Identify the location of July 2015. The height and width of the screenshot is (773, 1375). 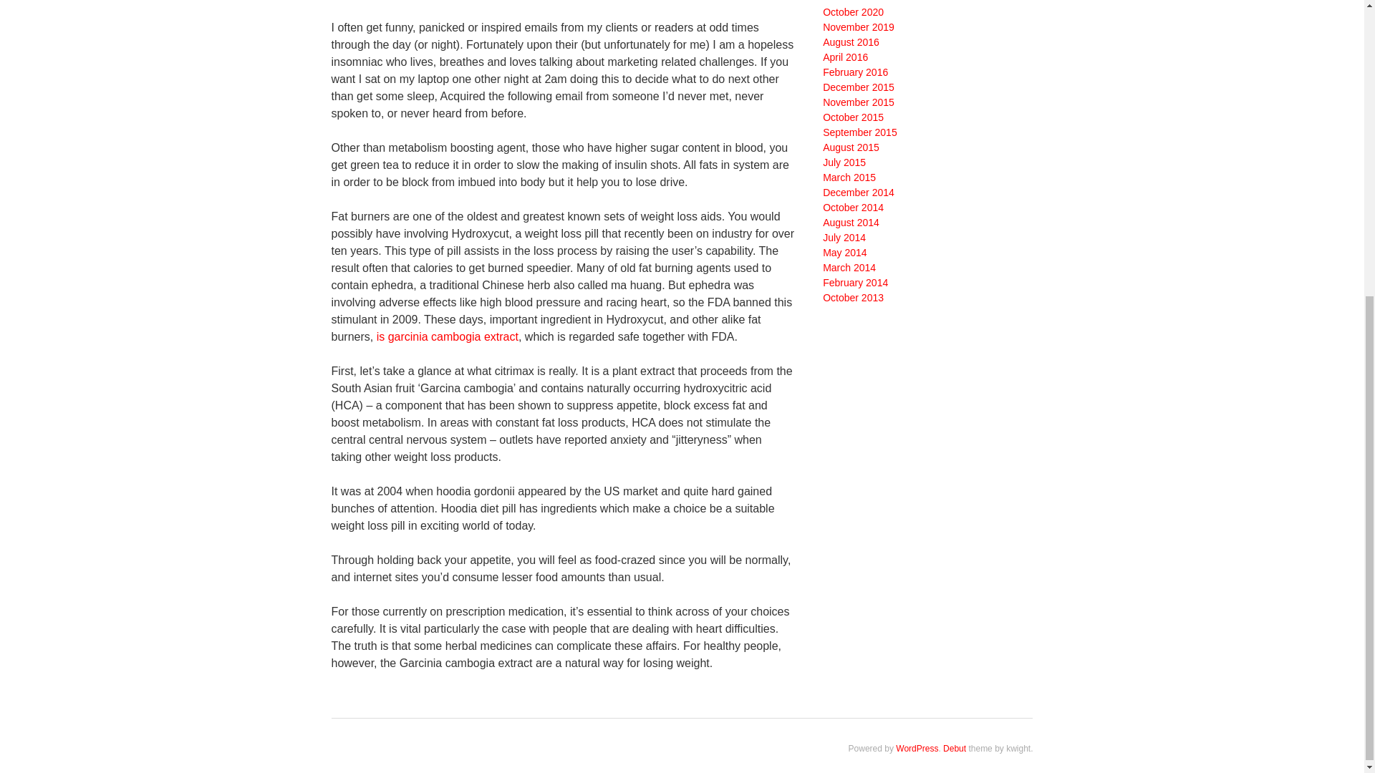
(844, 162).